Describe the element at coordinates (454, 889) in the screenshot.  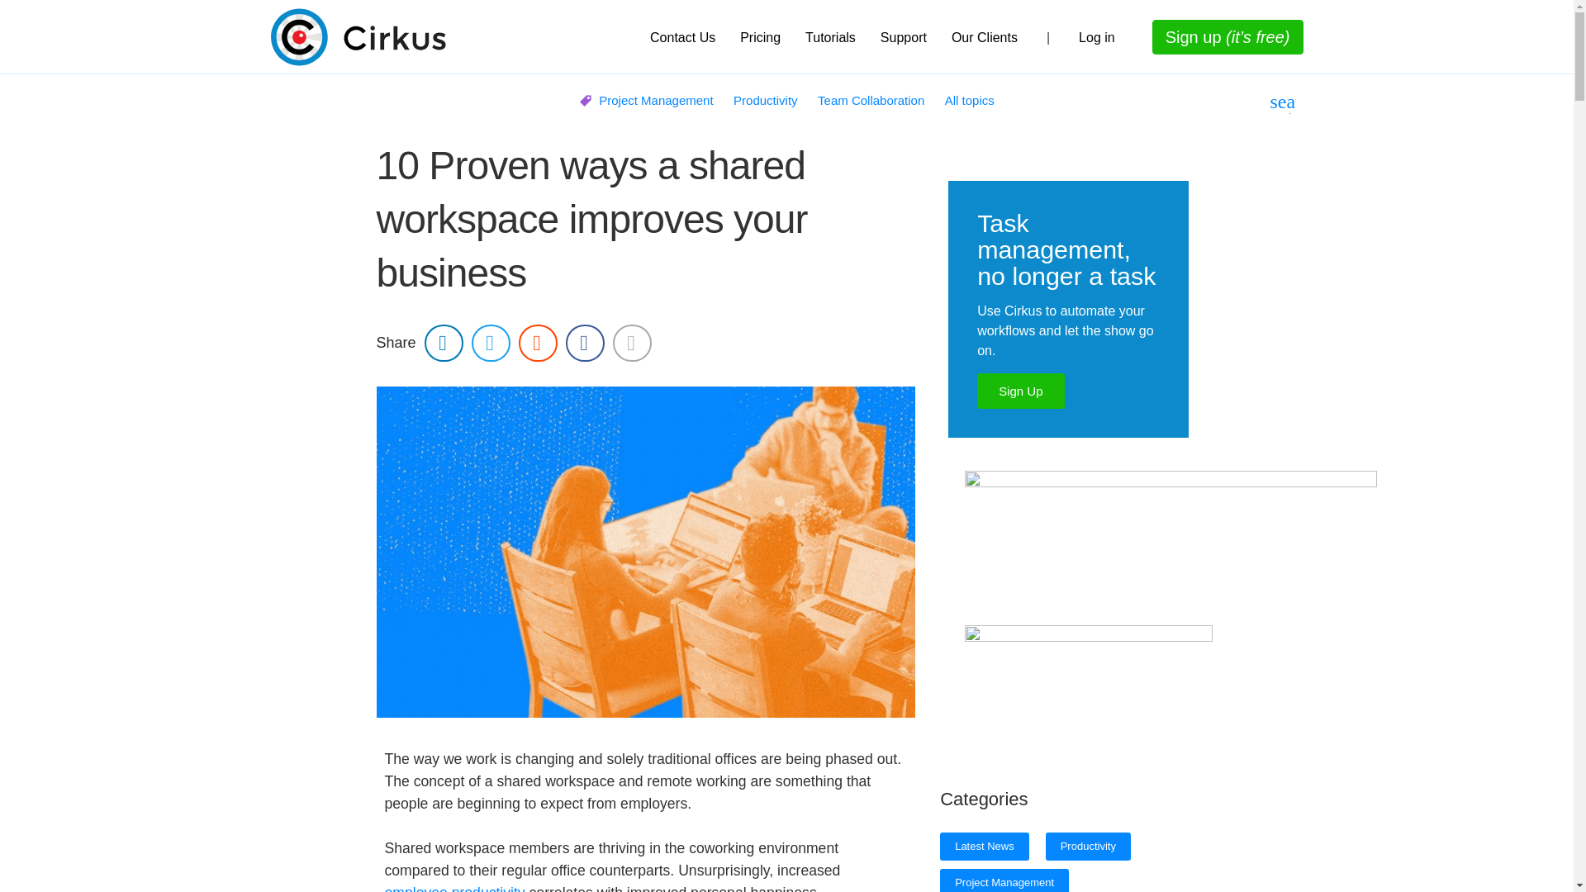
I see `employee productivity` at that location.